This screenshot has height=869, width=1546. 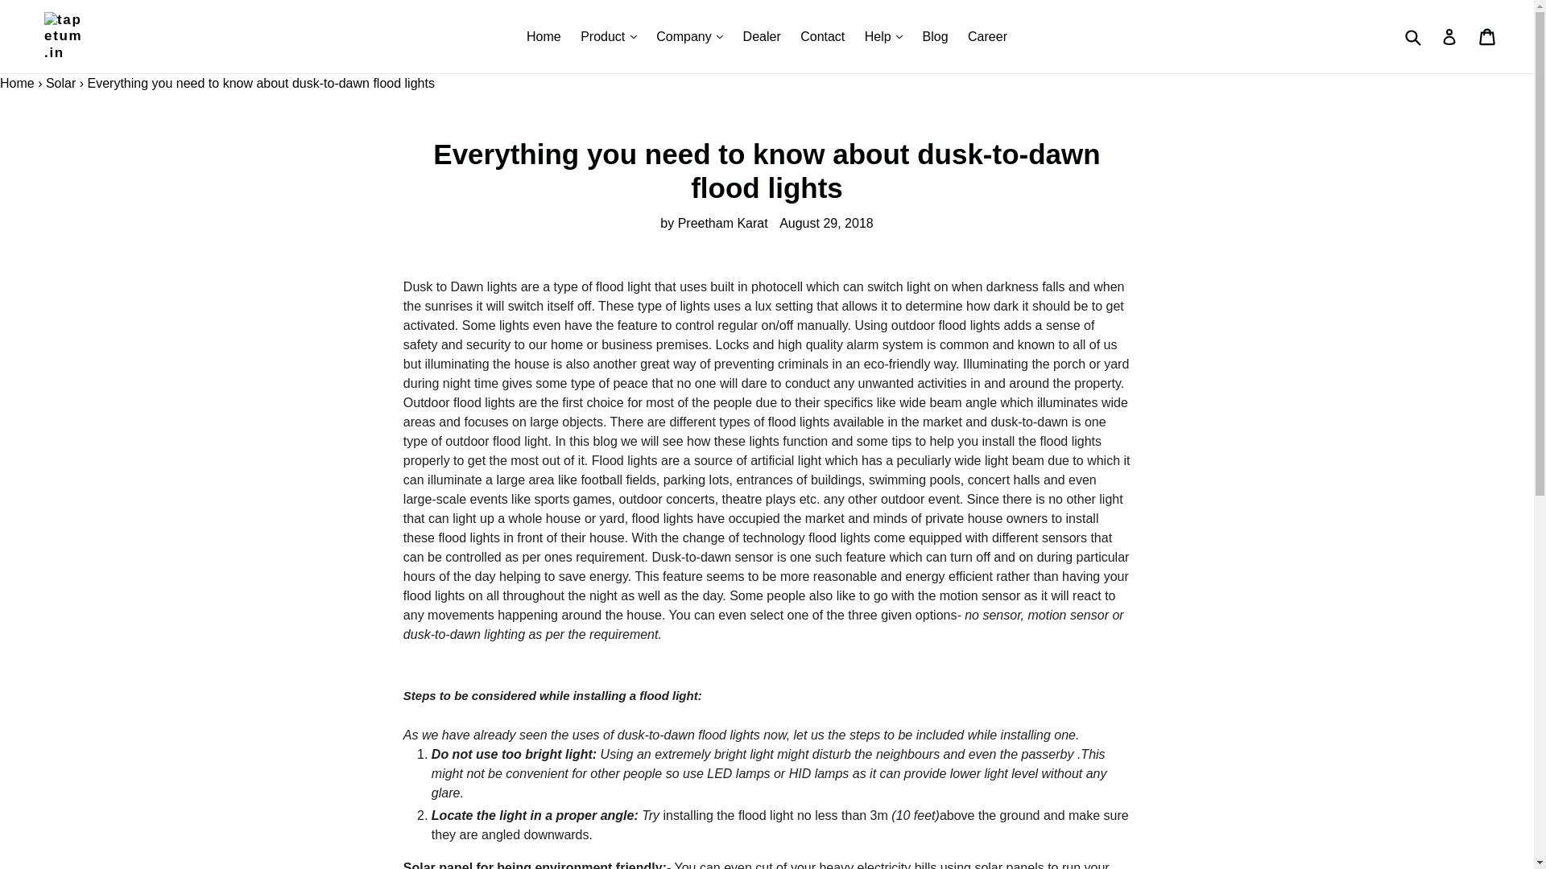 What do you see at coordinates (543, 37) in the screenshot?
I see `Home` at bounding box center [543, 37].